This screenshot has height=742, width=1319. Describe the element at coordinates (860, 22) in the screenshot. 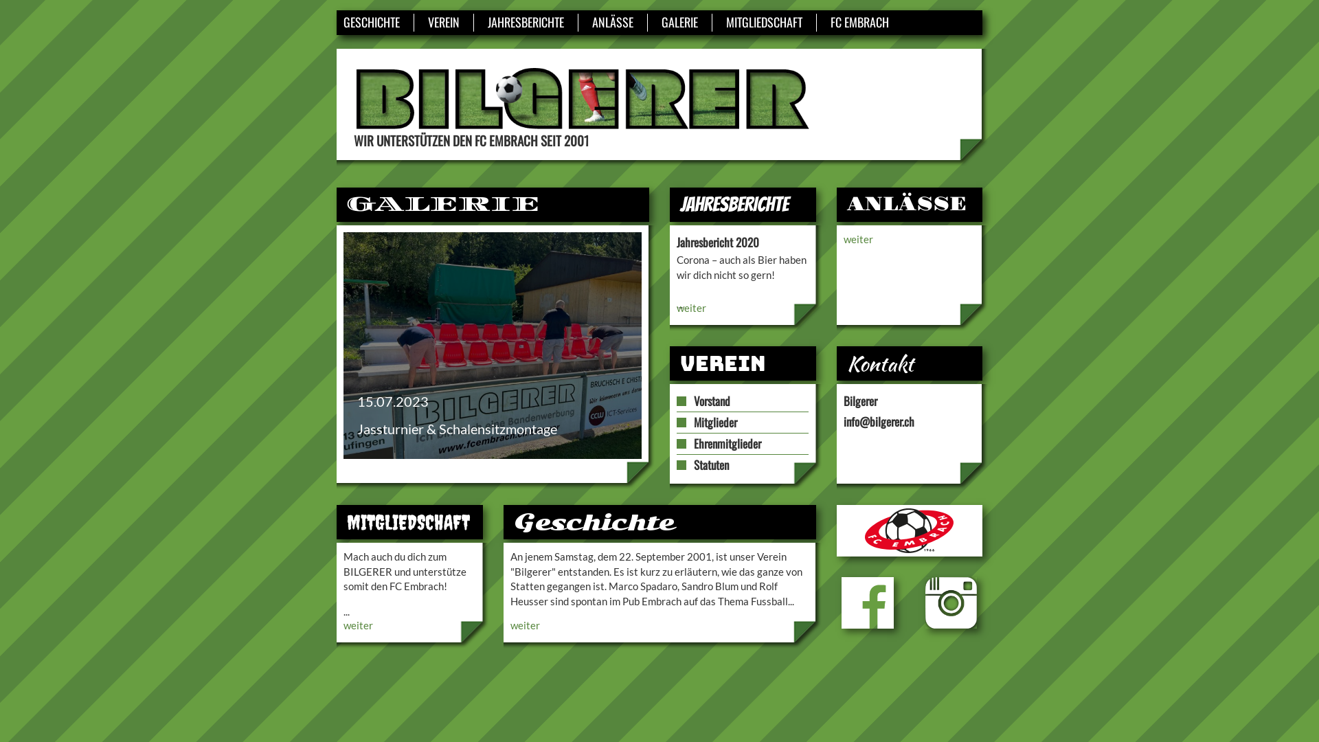

I see `FC EMBRACH` at that location.